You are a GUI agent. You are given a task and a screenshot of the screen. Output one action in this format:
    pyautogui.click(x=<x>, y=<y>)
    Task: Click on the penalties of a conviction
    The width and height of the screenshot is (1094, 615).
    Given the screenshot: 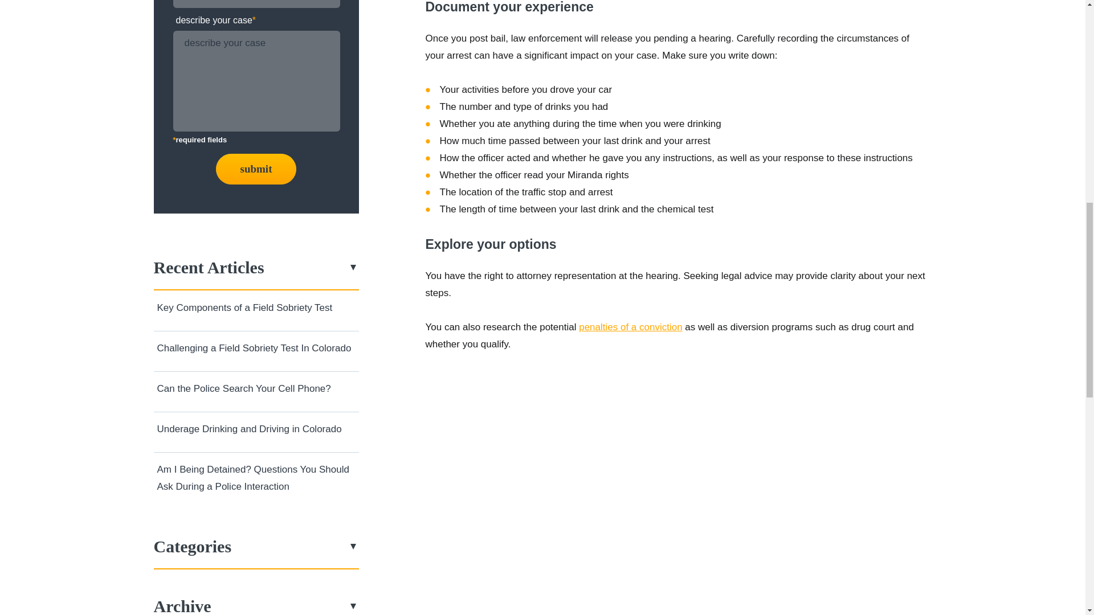 What is the action you would take?
    pyautogui.click(x=630, y=327)
    